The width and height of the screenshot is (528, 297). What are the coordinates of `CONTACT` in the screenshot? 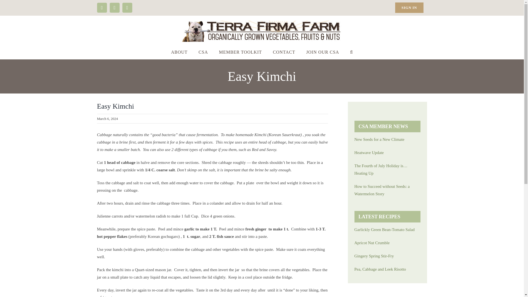 It's located at (284, 52).